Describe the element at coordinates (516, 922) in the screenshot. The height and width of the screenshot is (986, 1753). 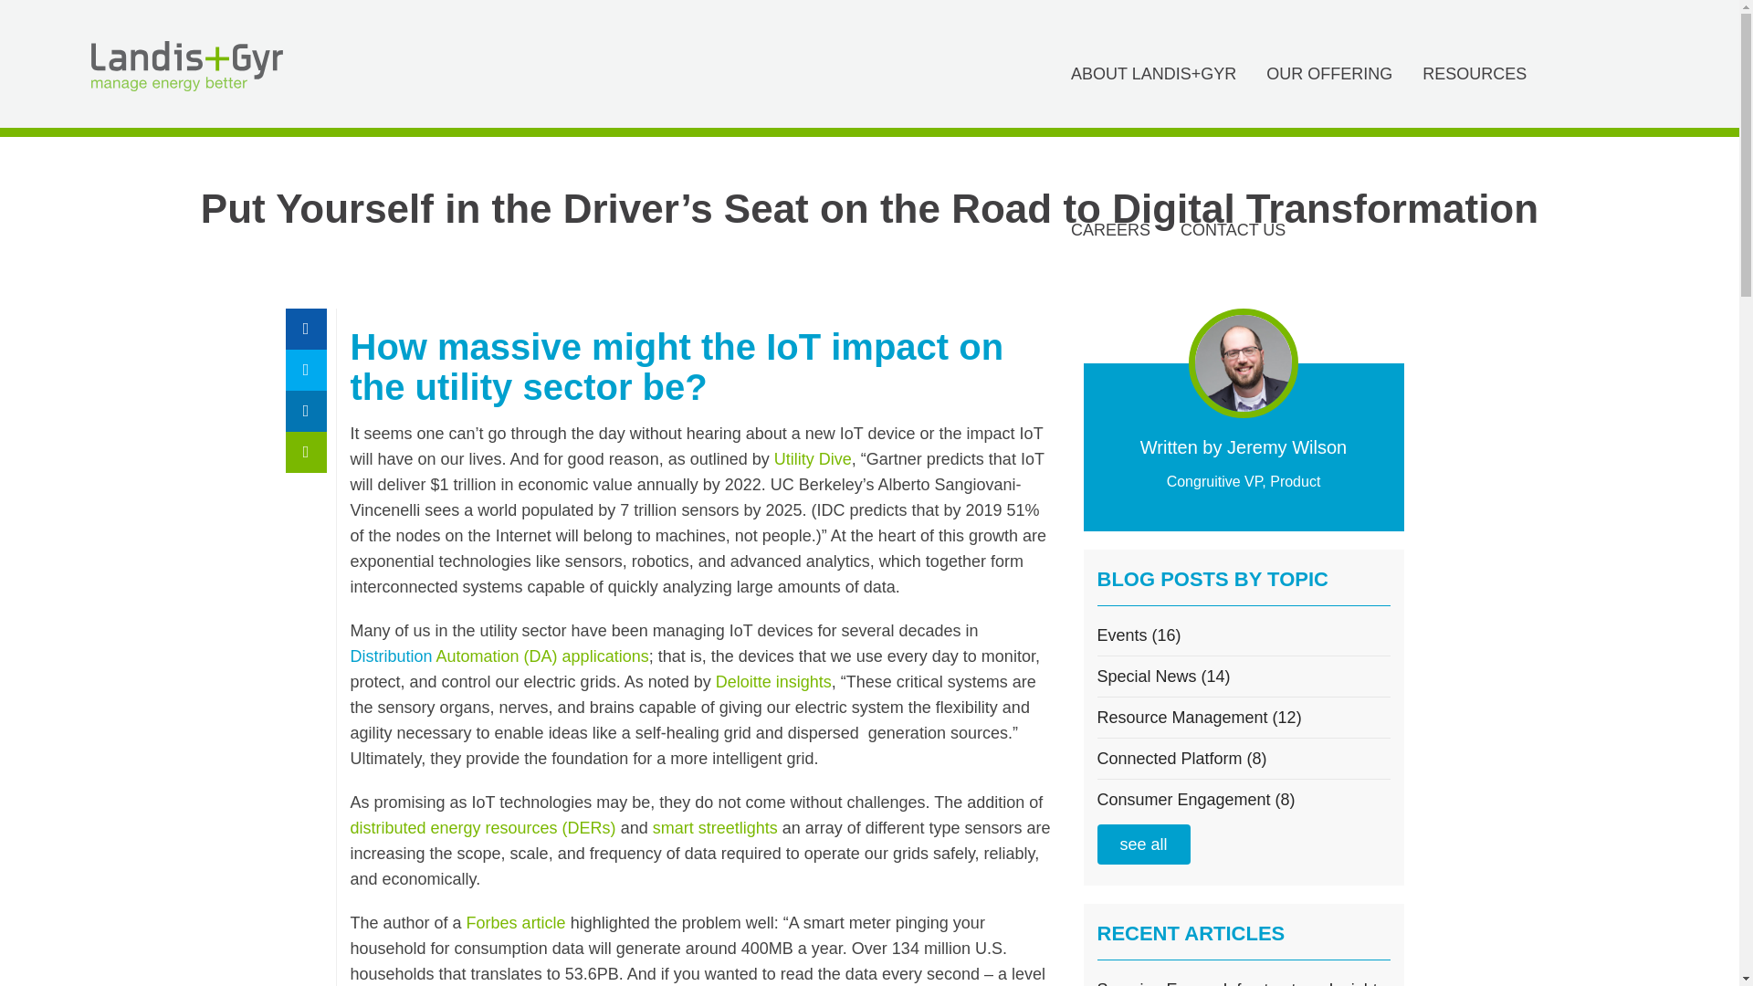
I see `Forbes article` at that location.